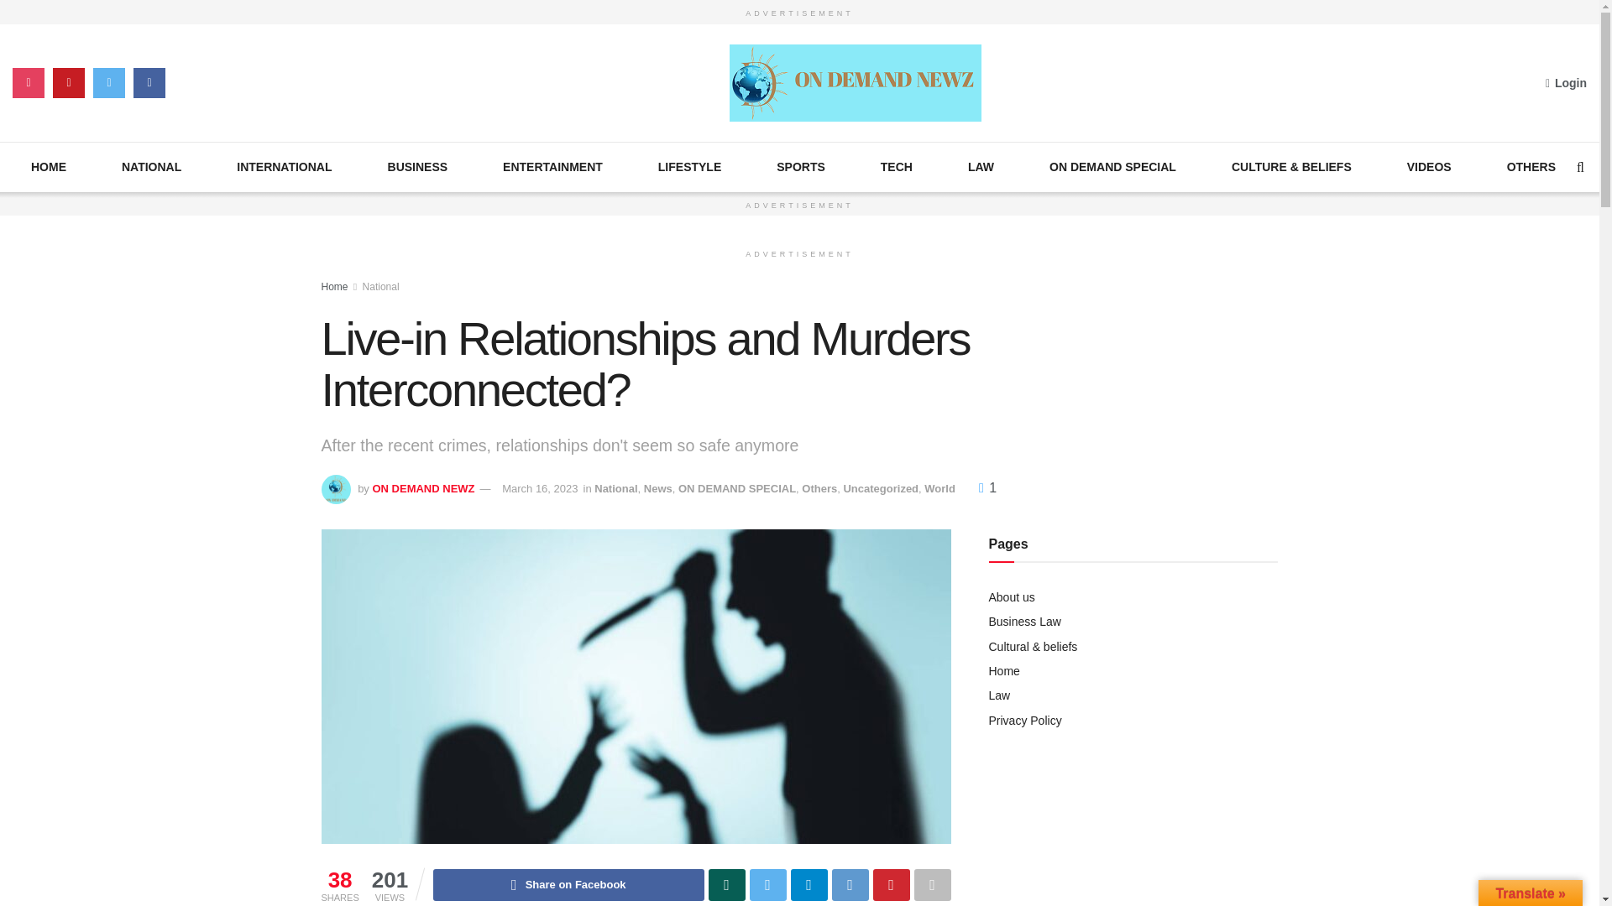 Image resolution: width=1612 pixels, height=906 pixels. Describe the element at coordinates (552, 165) in the screenshot. I see `ENTERTAINMENT` at that location.